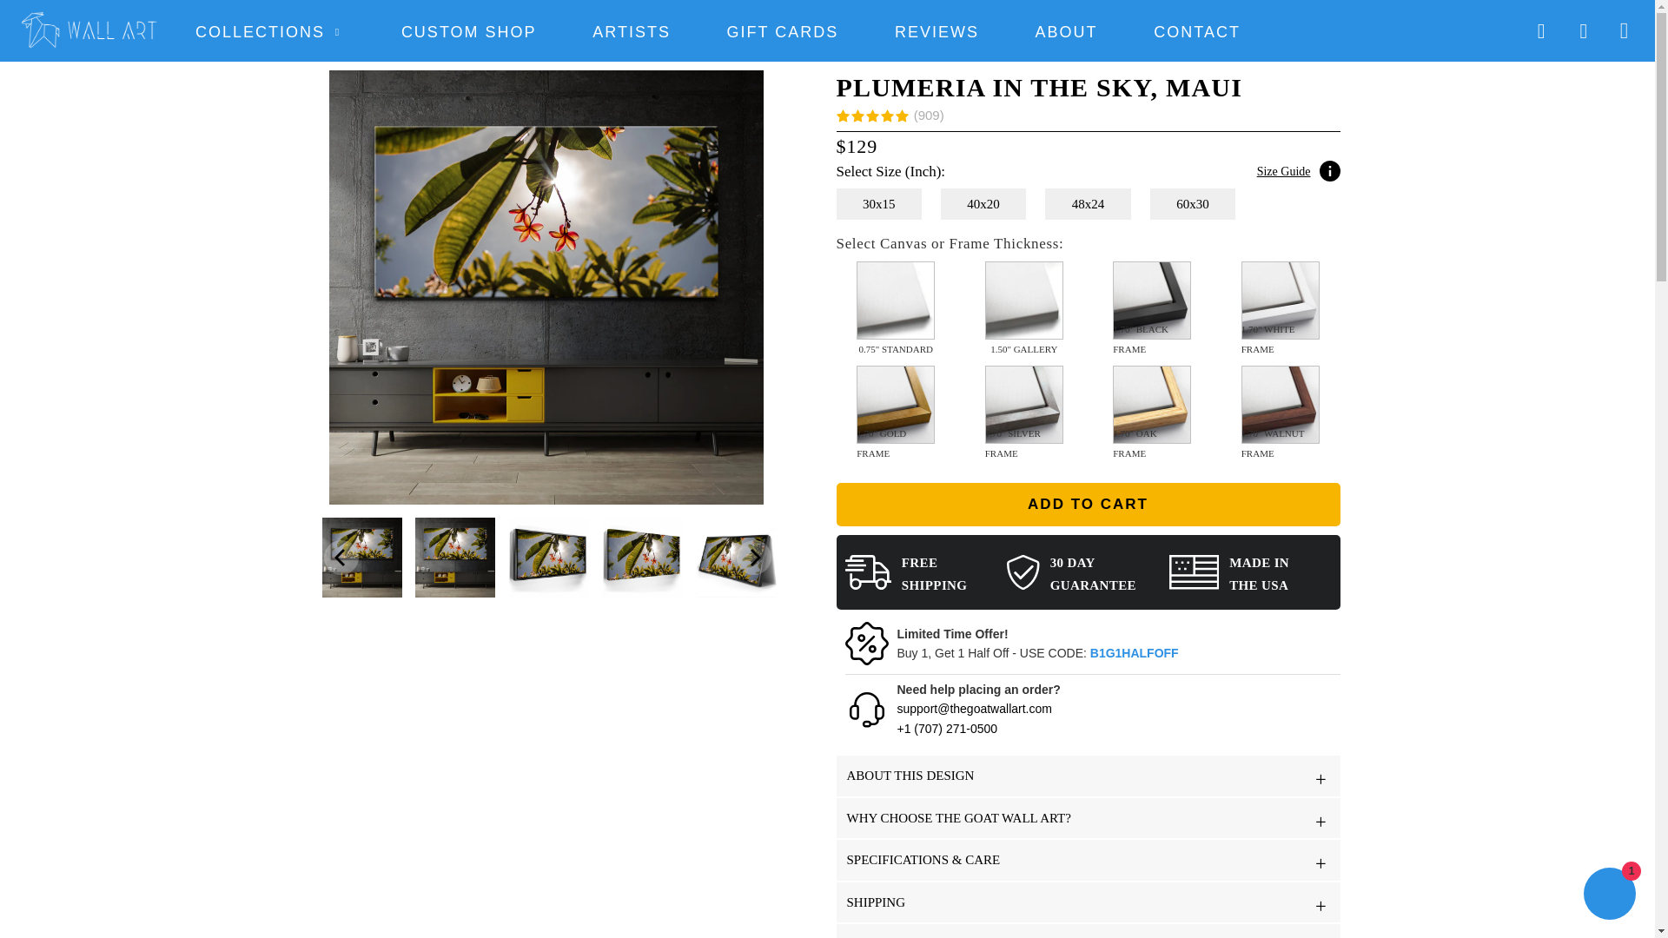 This screenshot has width=1668, height=938. I want to click on TheGOATWallArt, so click(89, 30).